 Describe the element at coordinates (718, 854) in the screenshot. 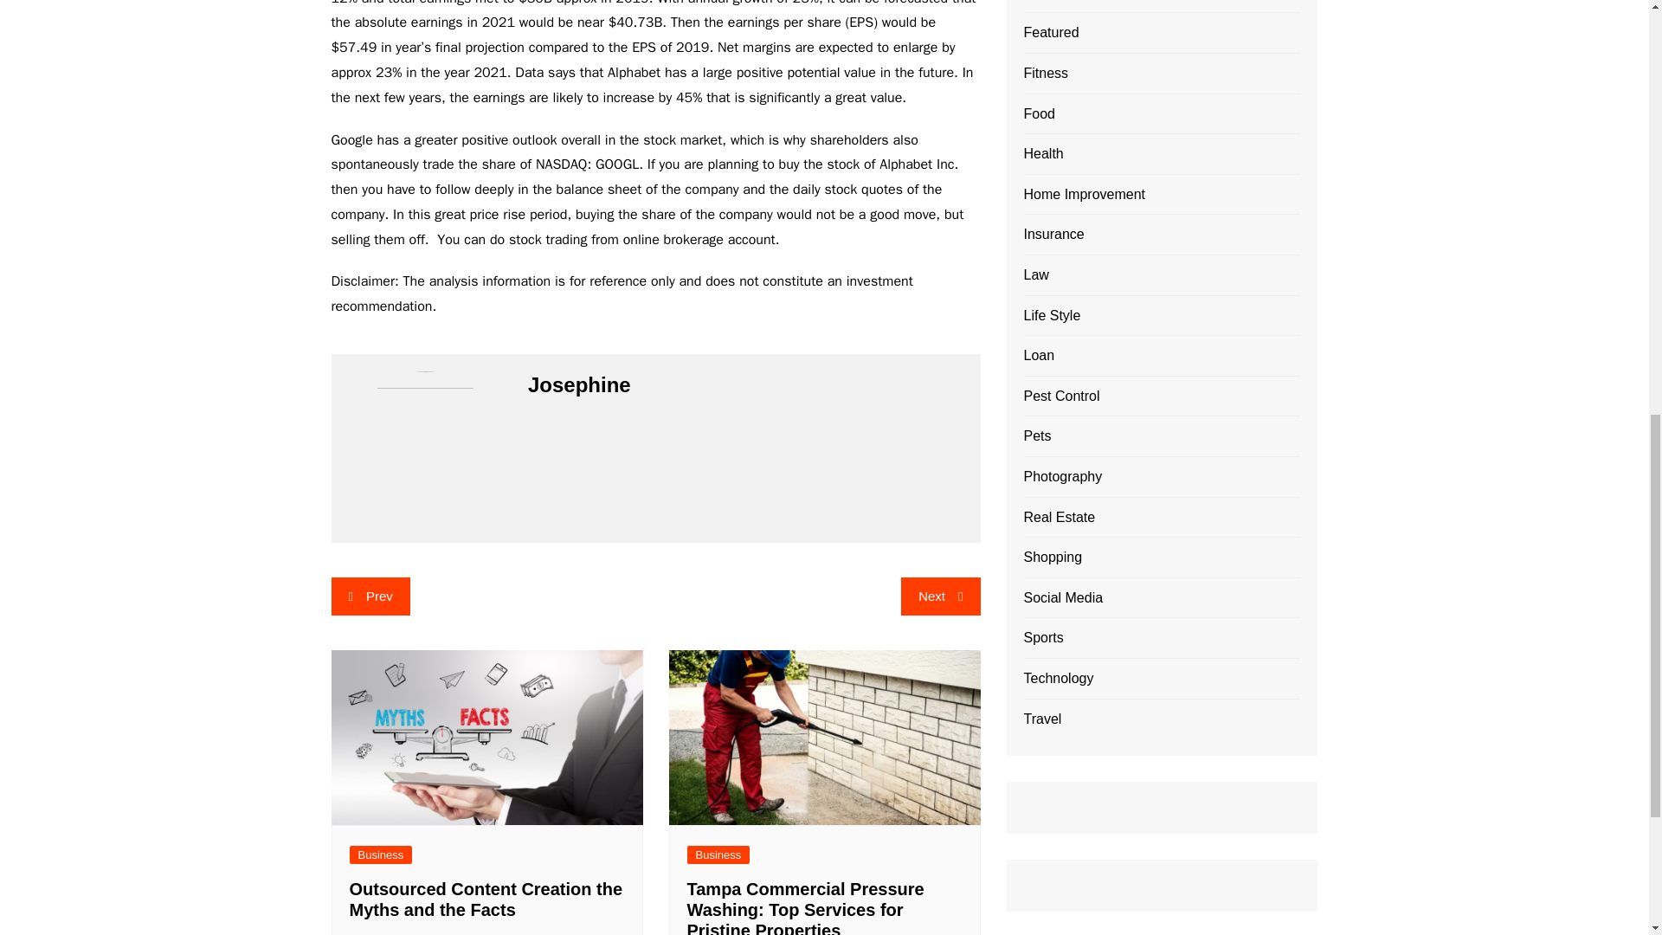

I see `Business` at that location.